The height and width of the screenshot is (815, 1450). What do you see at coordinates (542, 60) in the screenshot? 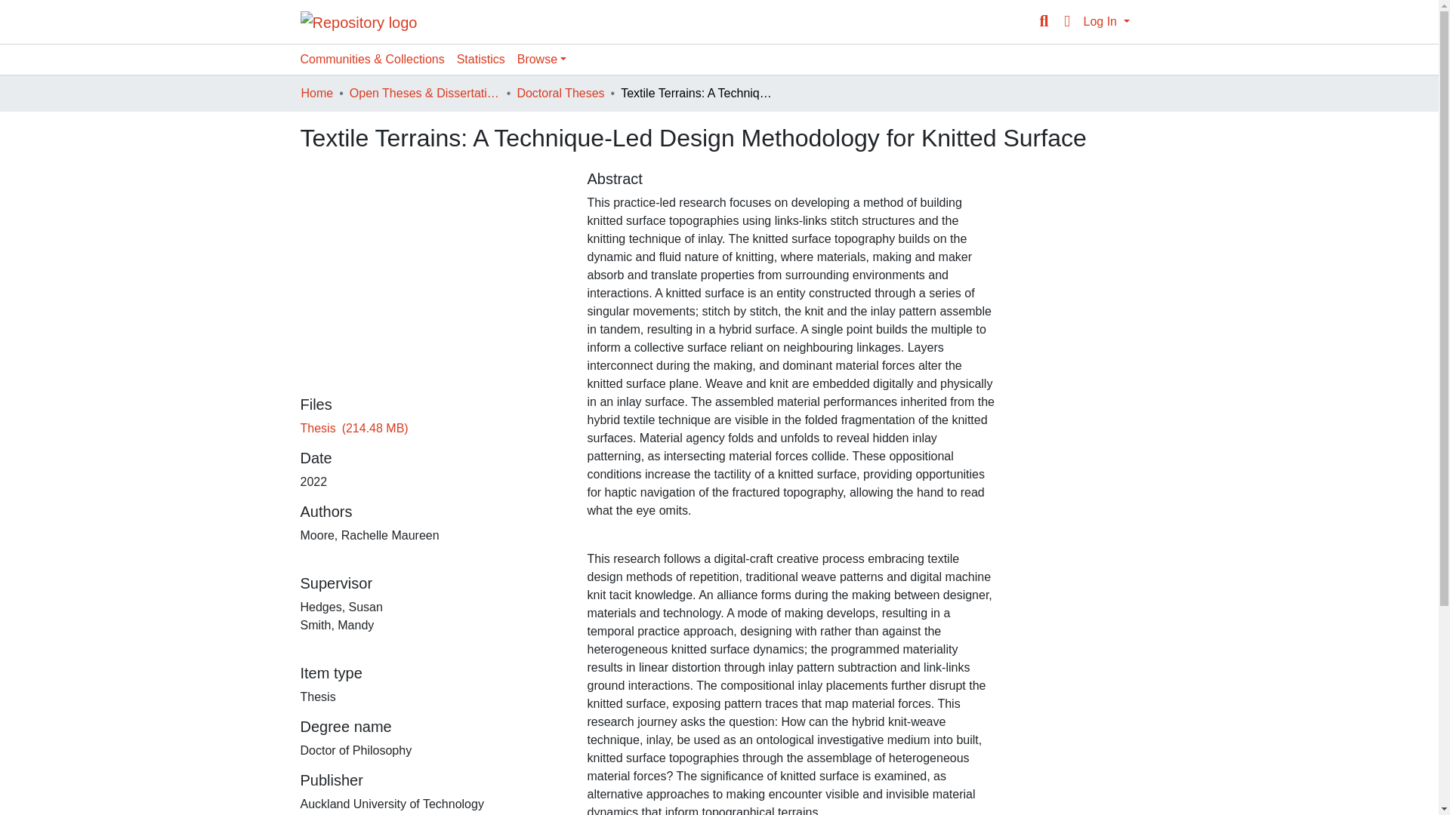
I see `Browse` at bounding box center [542, 60].